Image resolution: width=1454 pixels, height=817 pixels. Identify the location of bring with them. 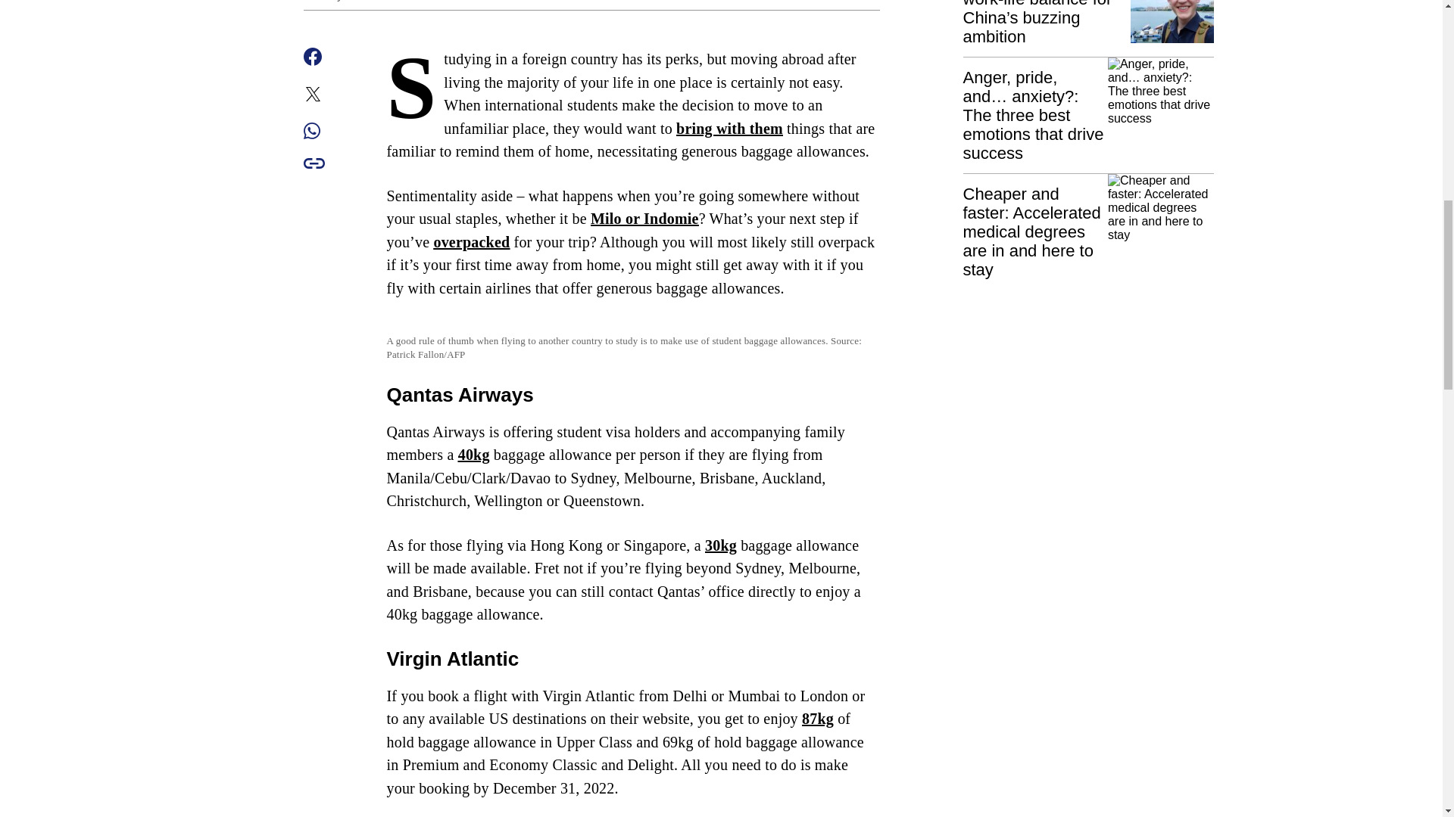
(729, 129).